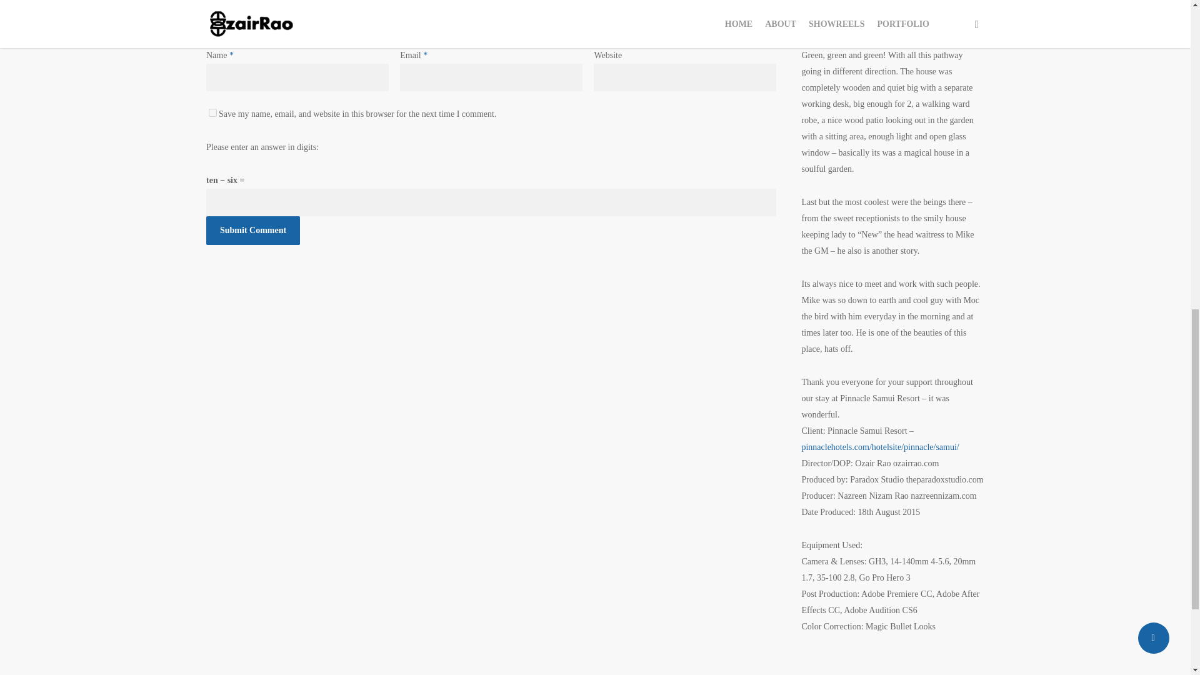 This screenshot has width=1200, height=675. What do you see at coordinates (253, 230) in the screenshot?
I see `Submit Comment` at bounding box center [253, 230].